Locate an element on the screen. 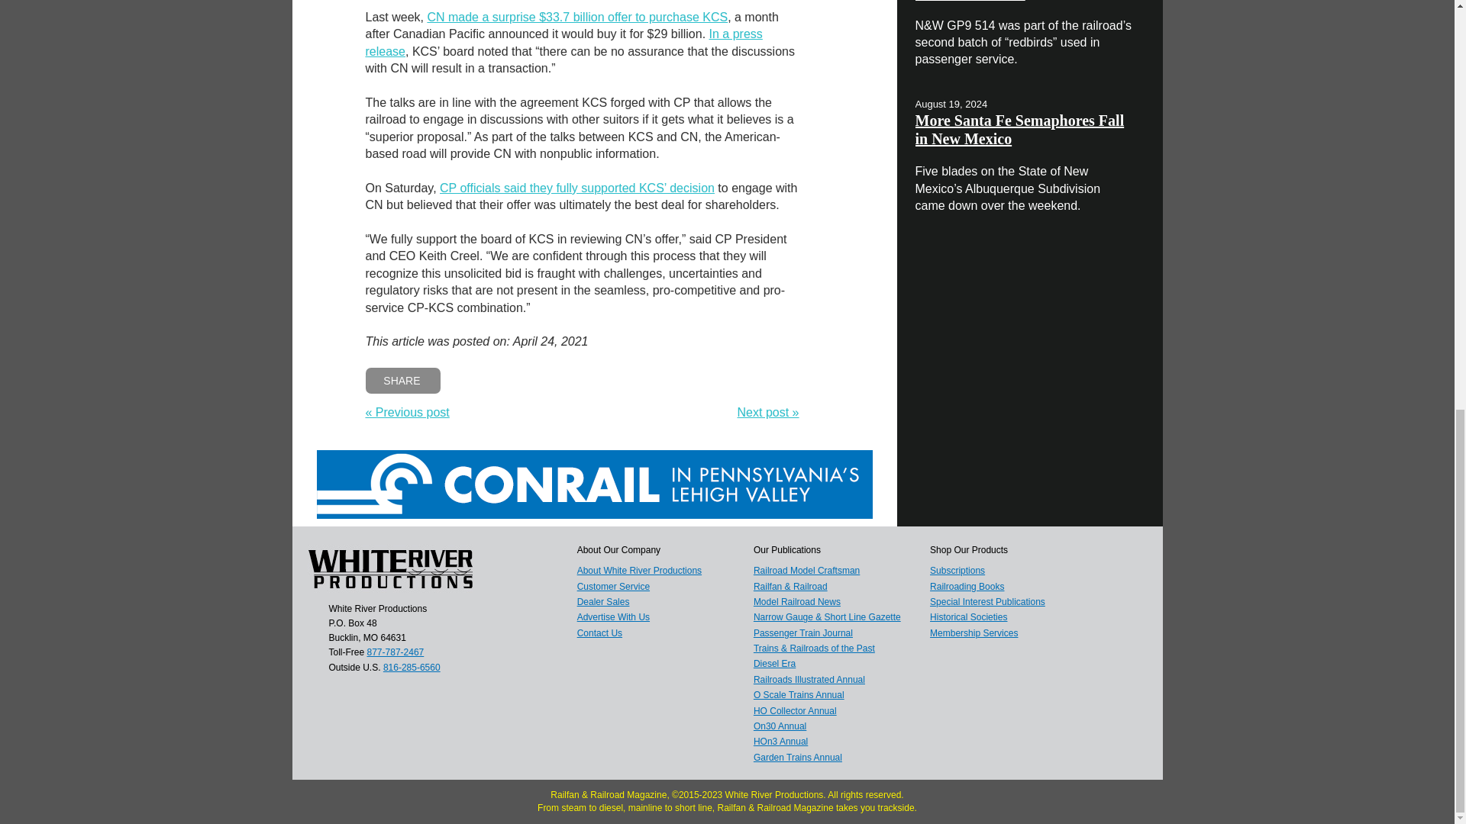 This screenshot has width=1466, height=824. 877-787-2467 is located at coordinates (396, 652).